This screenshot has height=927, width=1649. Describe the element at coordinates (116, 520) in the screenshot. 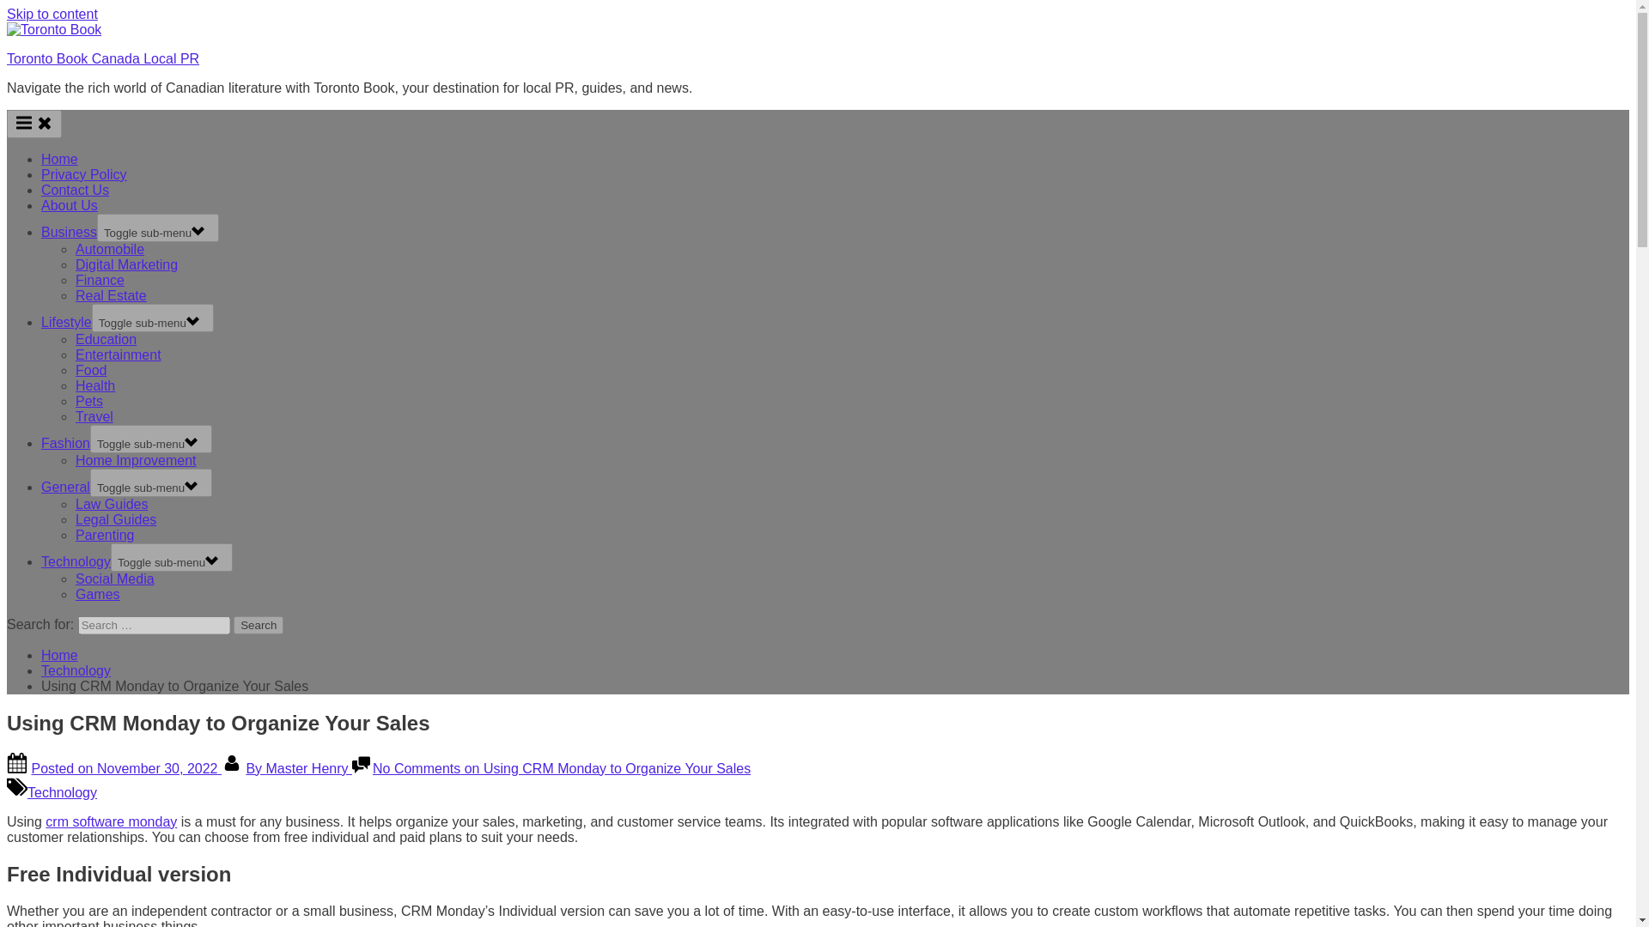

I see `Legal Guides` at that location.